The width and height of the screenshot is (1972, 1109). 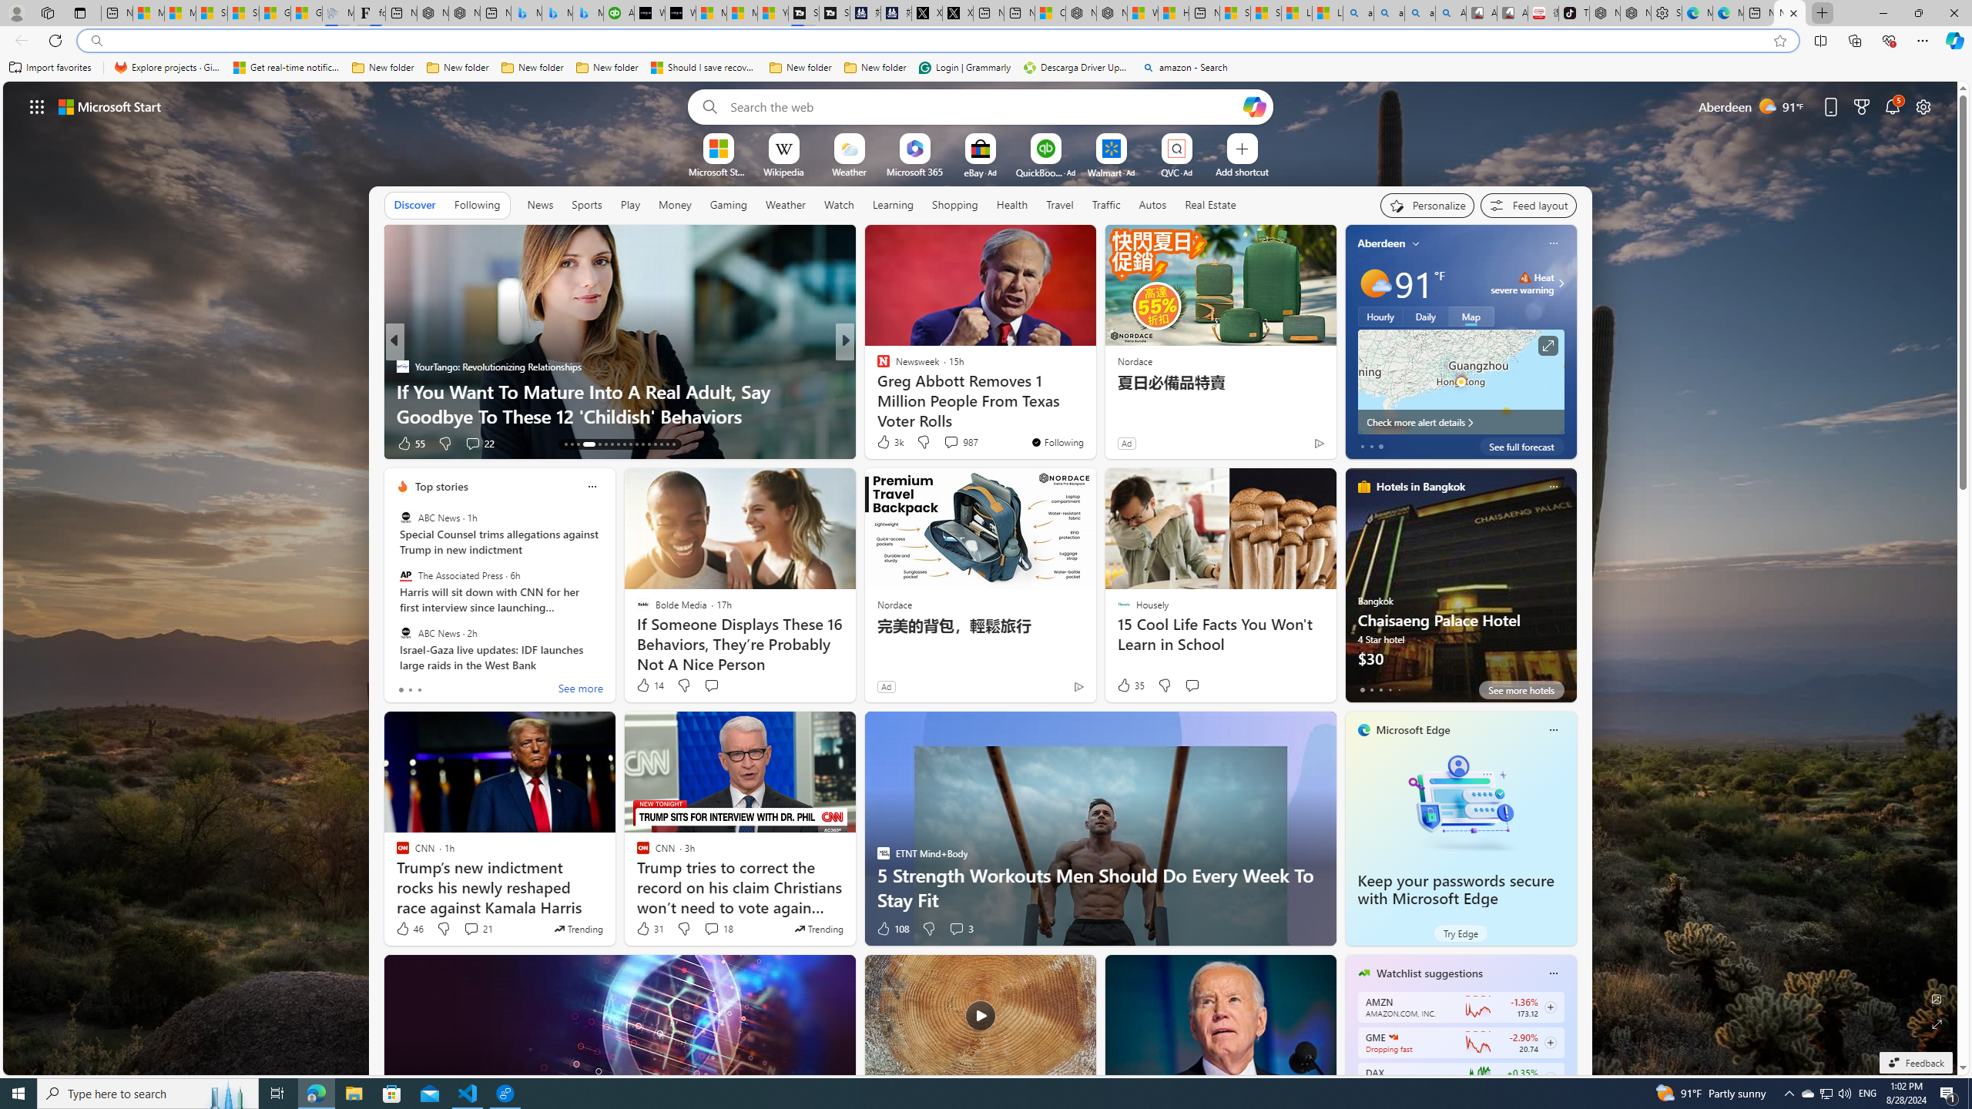 I want to click on Play, so click(x=630, y=204).